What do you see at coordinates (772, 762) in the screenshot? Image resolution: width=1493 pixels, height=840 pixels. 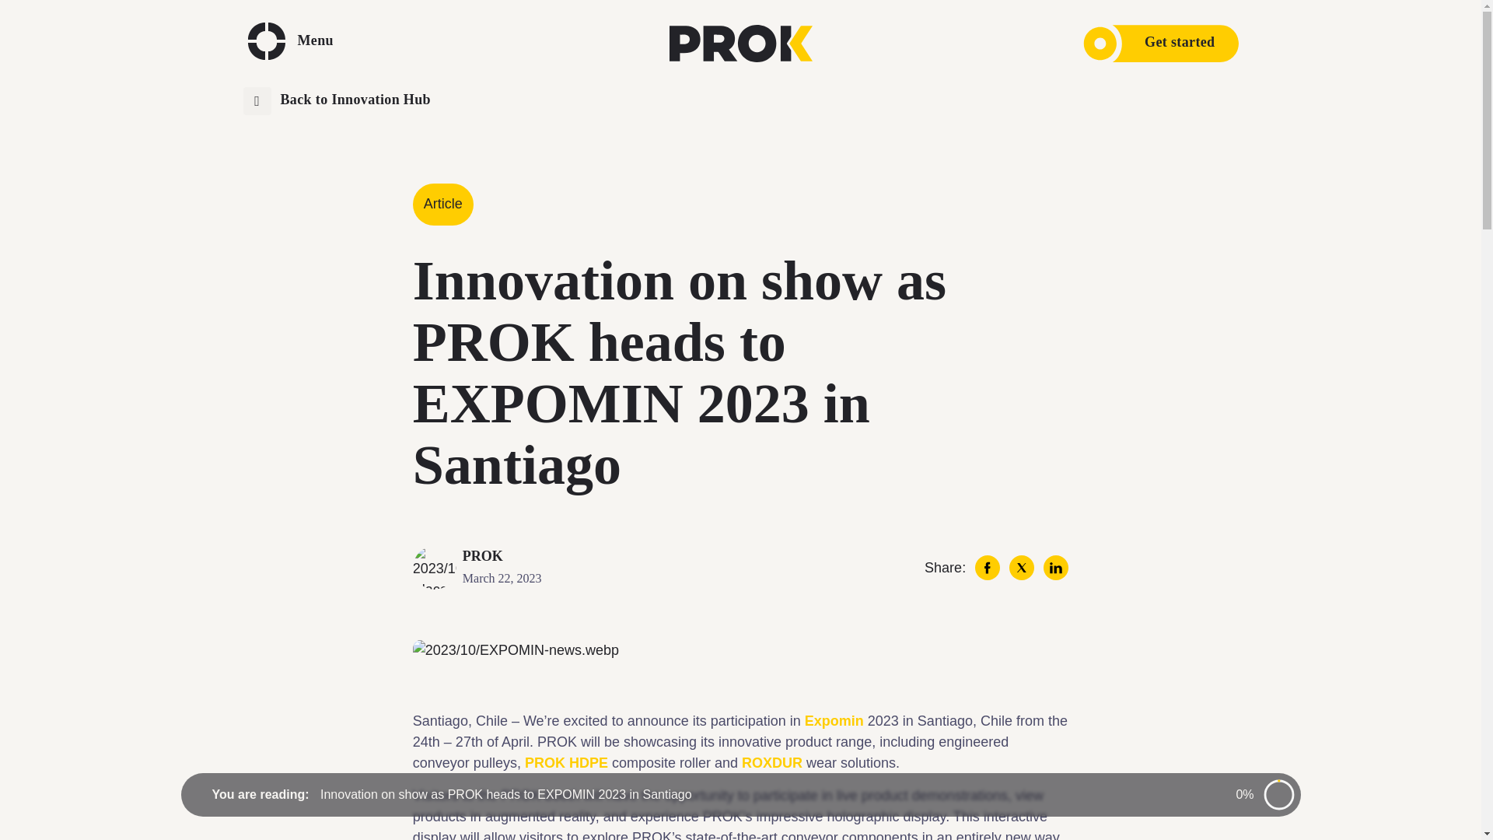 I see `ROXDUR` at bounding box center [772, 762].